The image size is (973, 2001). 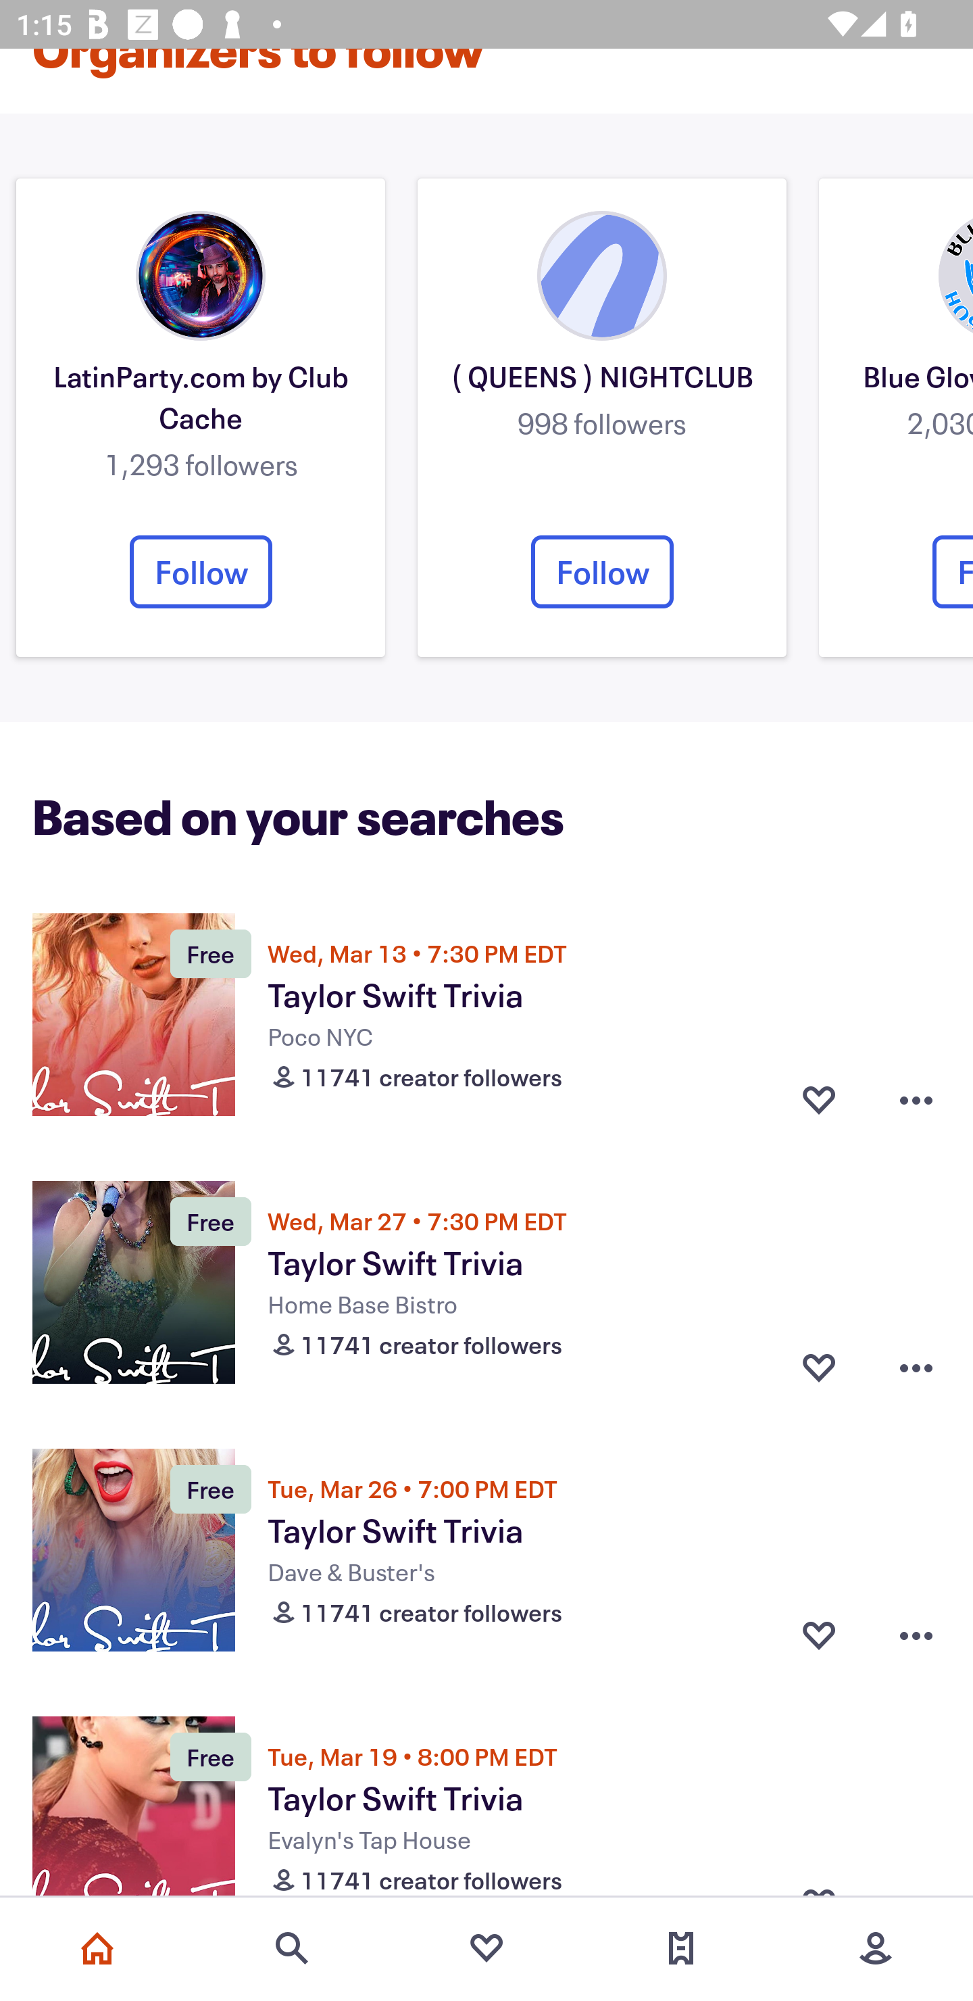 What do you see at coordinates (292, 1948) in the screenshot?
I see `Search events` at bounding box center [292, 1948].